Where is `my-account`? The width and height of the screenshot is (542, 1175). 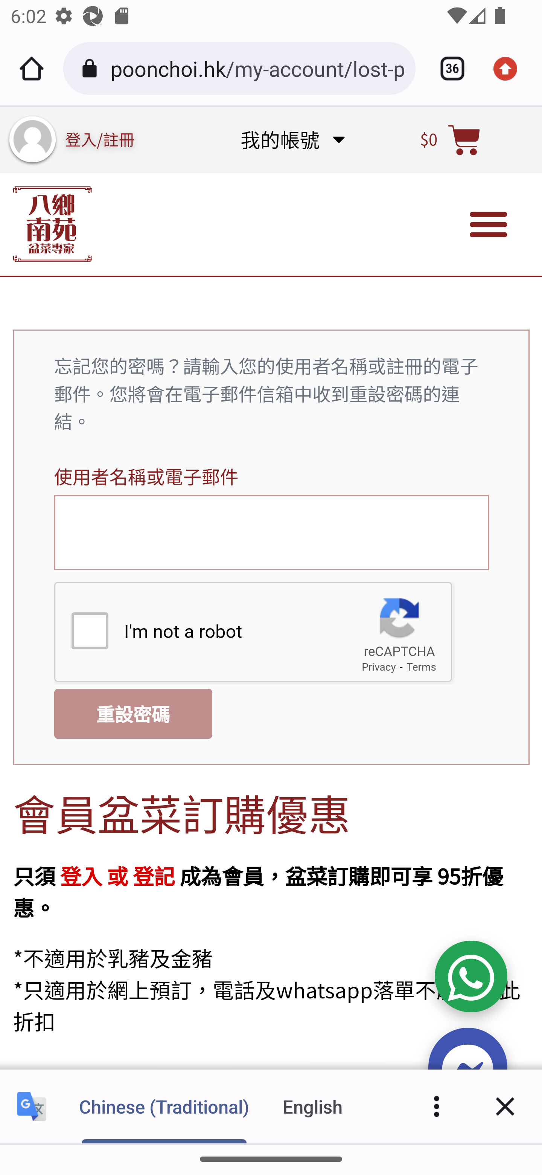
my-account is located at coordinates (32, 139).